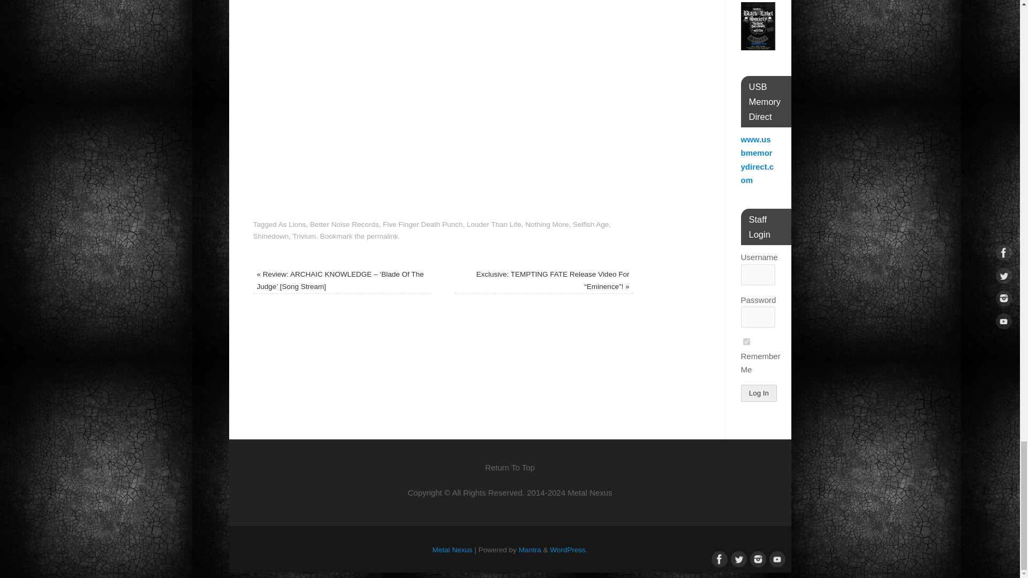 The image size is (1028, 578). What do you see at coordinates (591, 224) in the screenshot?
I see `Selfish Age` at bounding box center [591, 224].